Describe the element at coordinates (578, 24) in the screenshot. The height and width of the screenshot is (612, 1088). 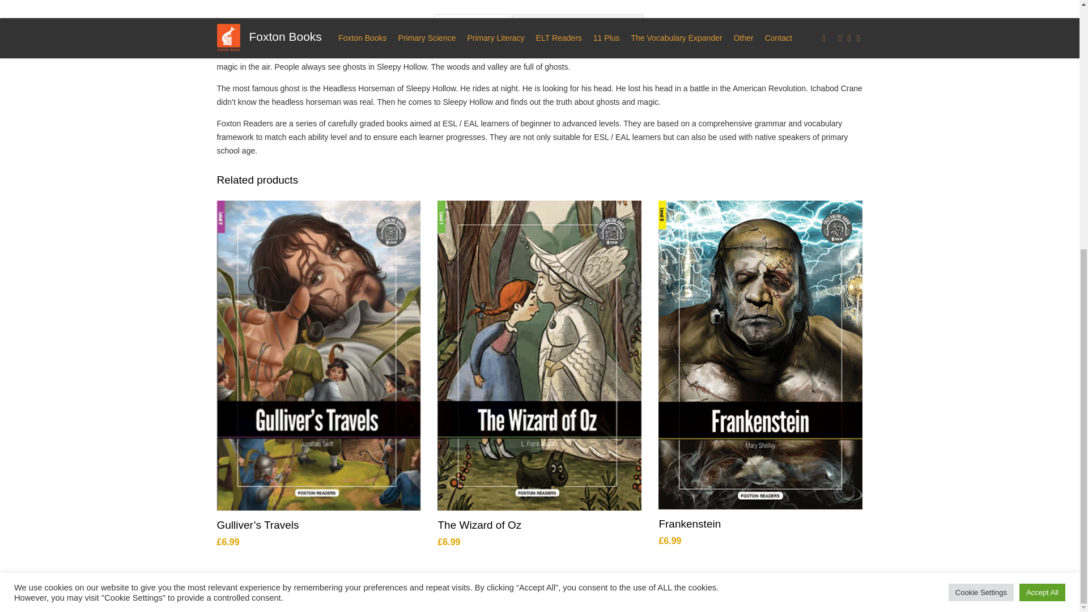
I see `ADDITIONAL INFORMATION` at that location.